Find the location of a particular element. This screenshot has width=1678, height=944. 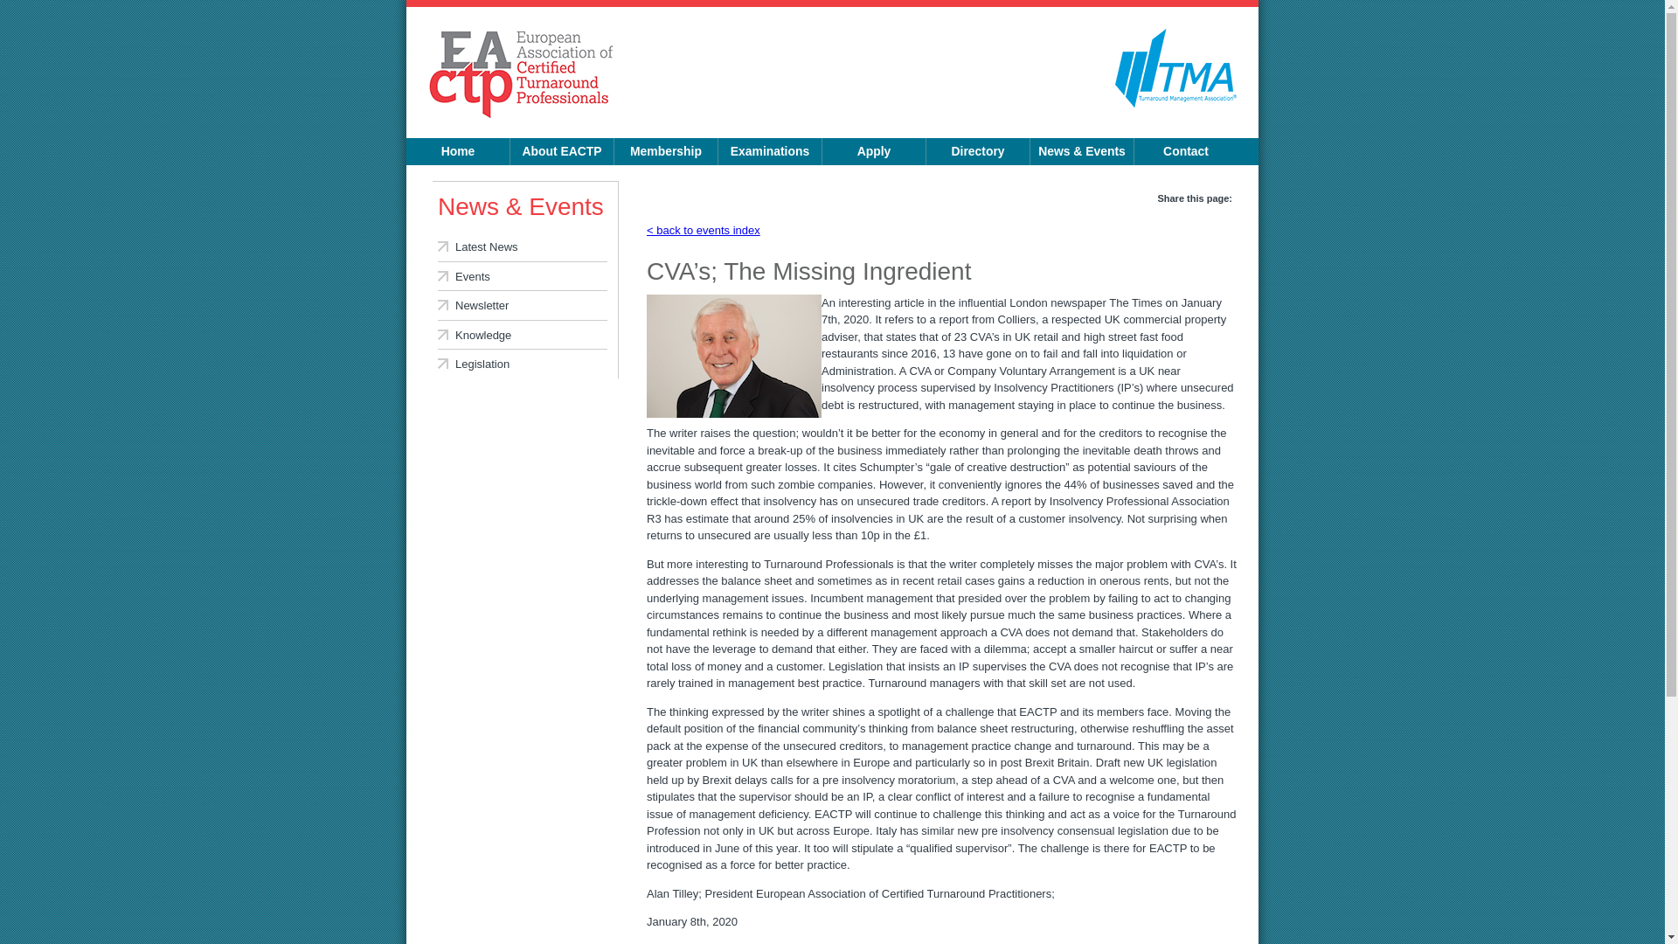

Contact is located at coordinates (1185, 151).